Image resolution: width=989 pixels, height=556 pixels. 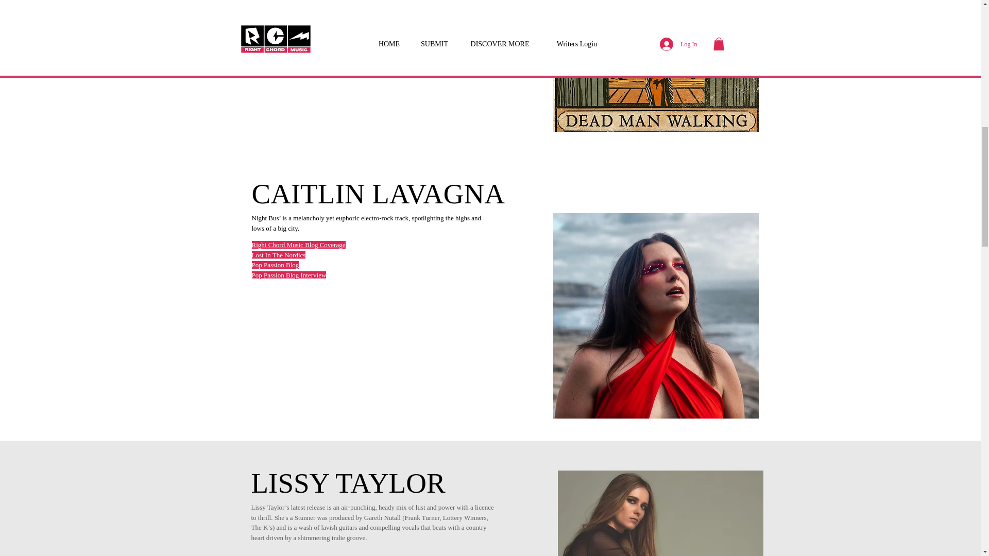 I want to click on Pop Passion Blog, so click(x=275, y=265).